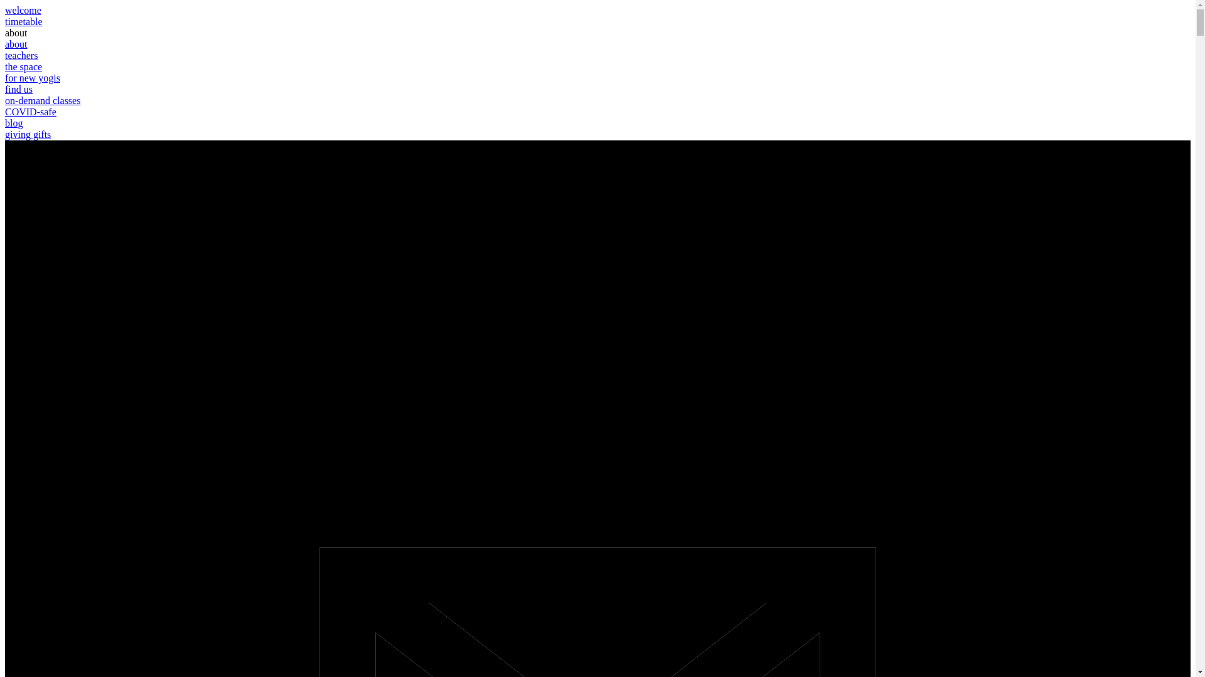 This screenshot has width=1205, height=677. I want to click on on-demand classes, so click(43, 100).